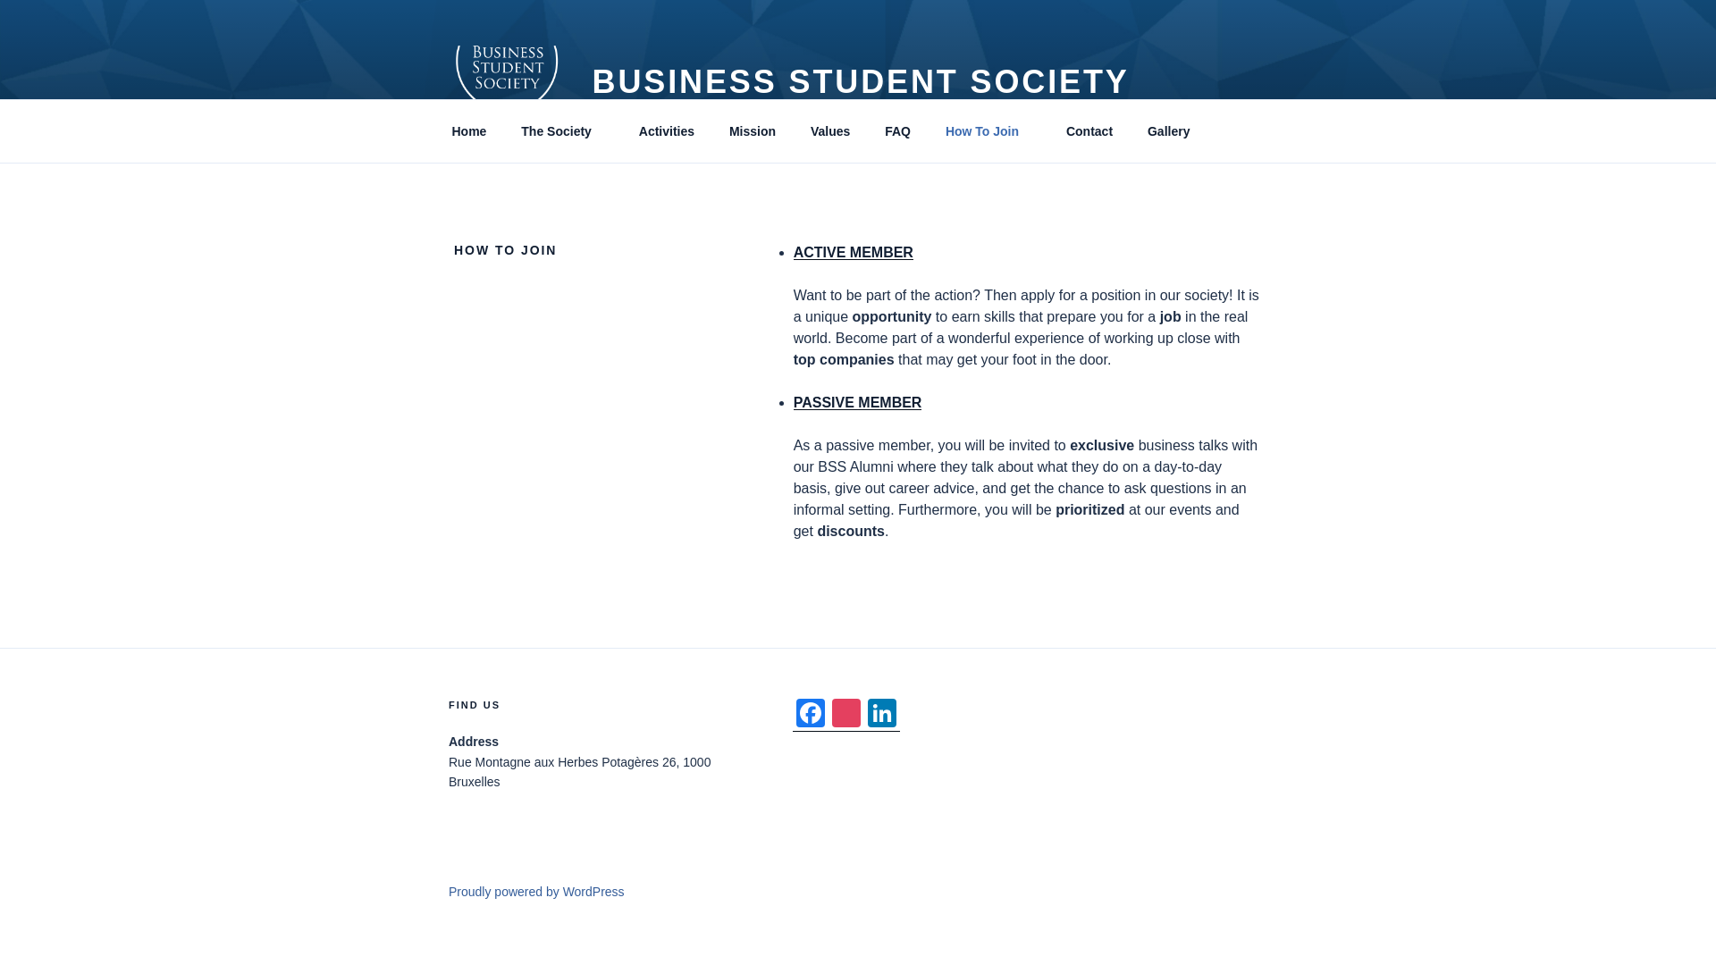  Describe the element at coordinates (858, 402) in the screenshot. I see `PASSIVE MEMBER` at that location.